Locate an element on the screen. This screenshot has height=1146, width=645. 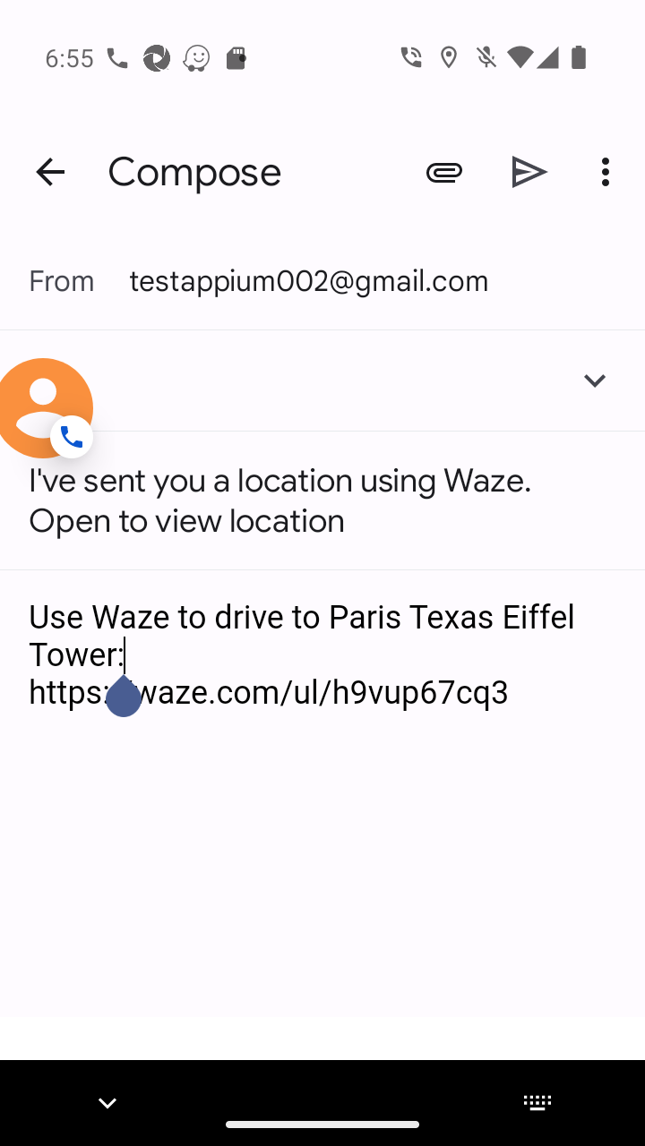
Send is located at coordinates (530, 172).